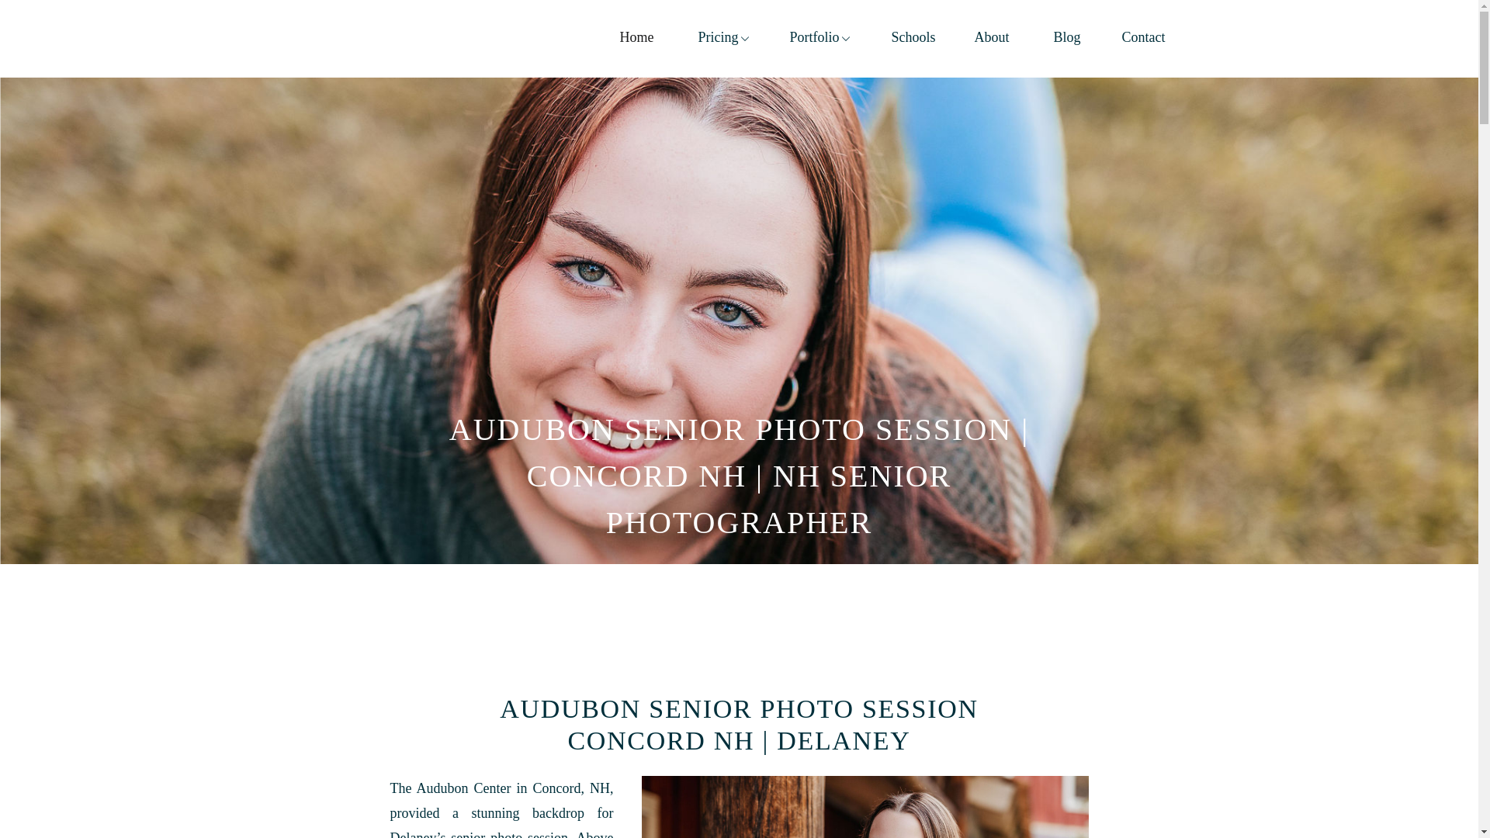 The image size is (1490, 838). I want to click on Pricing, so click(723, 39).